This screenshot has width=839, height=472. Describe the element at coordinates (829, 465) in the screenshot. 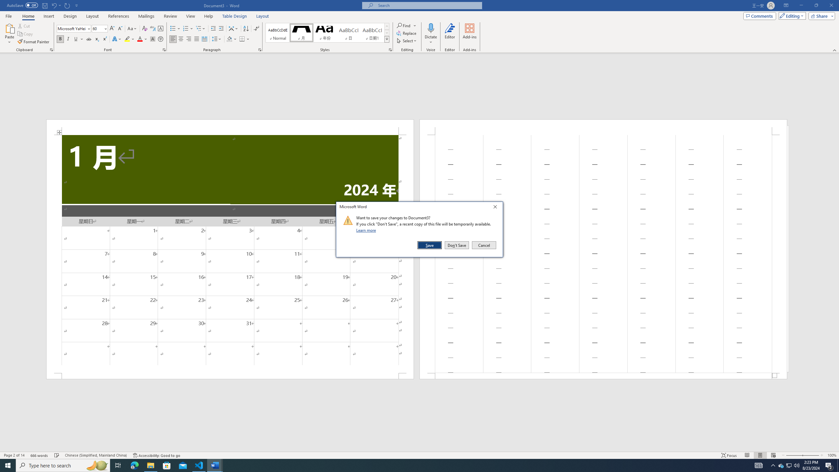

I see `Action Center, 2 new notifications` at that location.